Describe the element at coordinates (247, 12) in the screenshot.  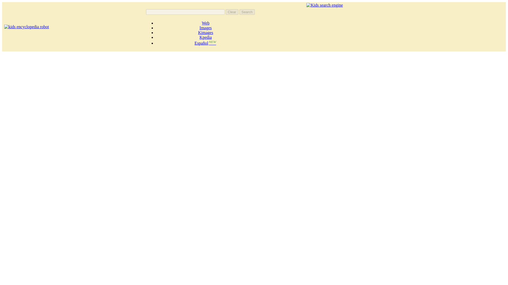
I see `Search` at that location.